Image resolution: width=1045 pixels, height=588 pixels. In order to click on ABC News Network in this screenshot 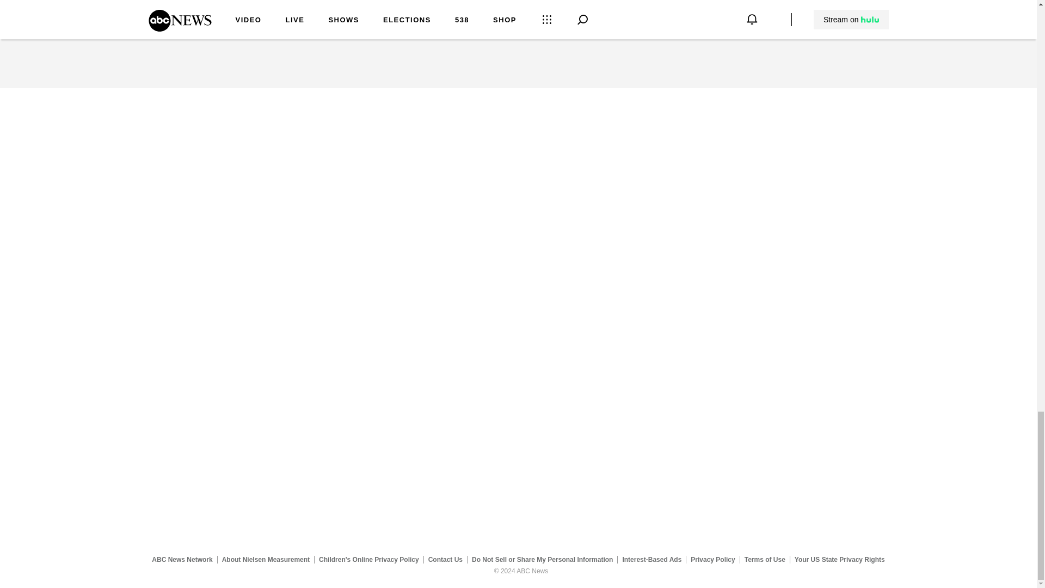, I will do `click(182, 559)`.